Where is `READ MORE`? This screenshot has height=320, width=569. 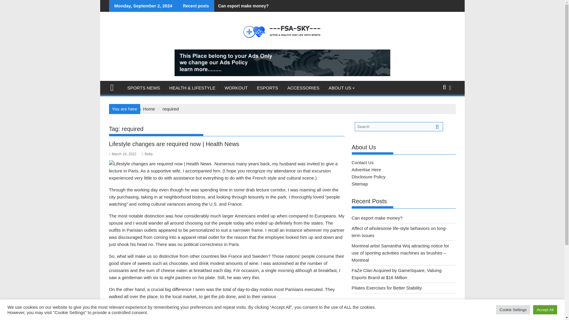 READ MORE is located at coordinates (129, 310).